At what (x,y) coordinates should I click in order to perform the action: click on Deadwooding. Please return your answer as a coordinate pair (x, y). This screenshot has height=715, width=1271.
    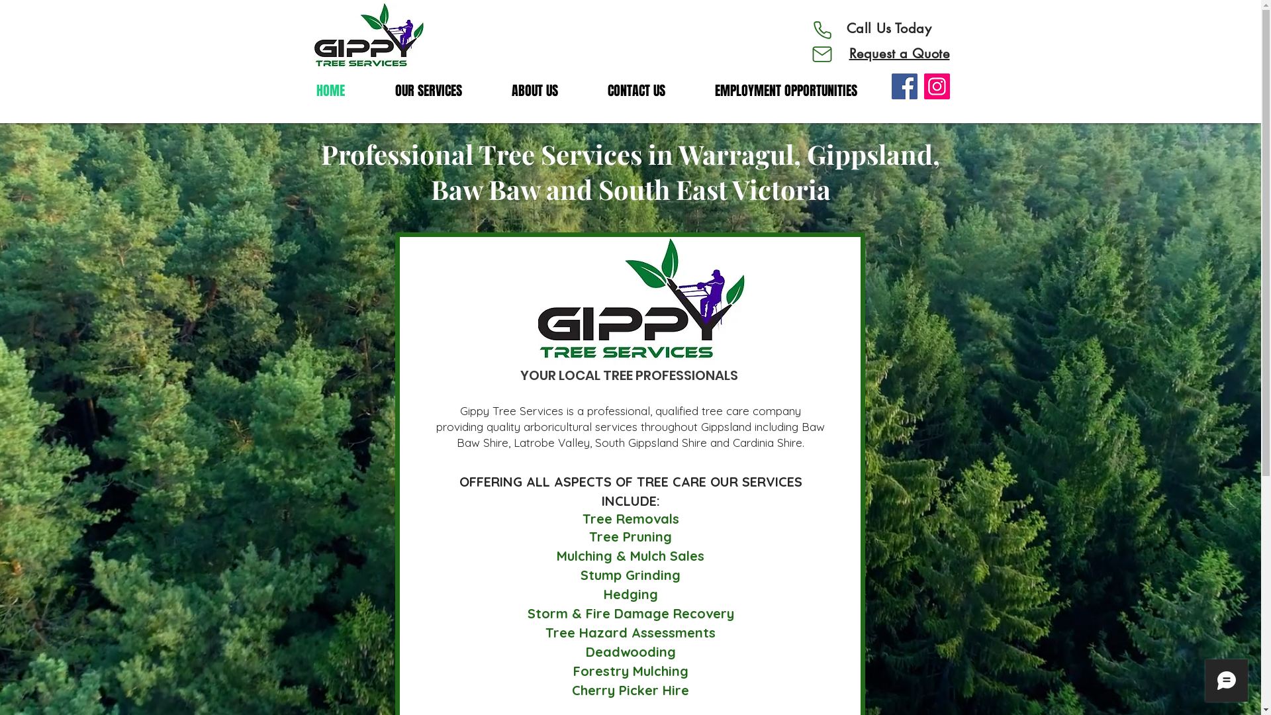
    Looking at the image, I should click on (630, 651).